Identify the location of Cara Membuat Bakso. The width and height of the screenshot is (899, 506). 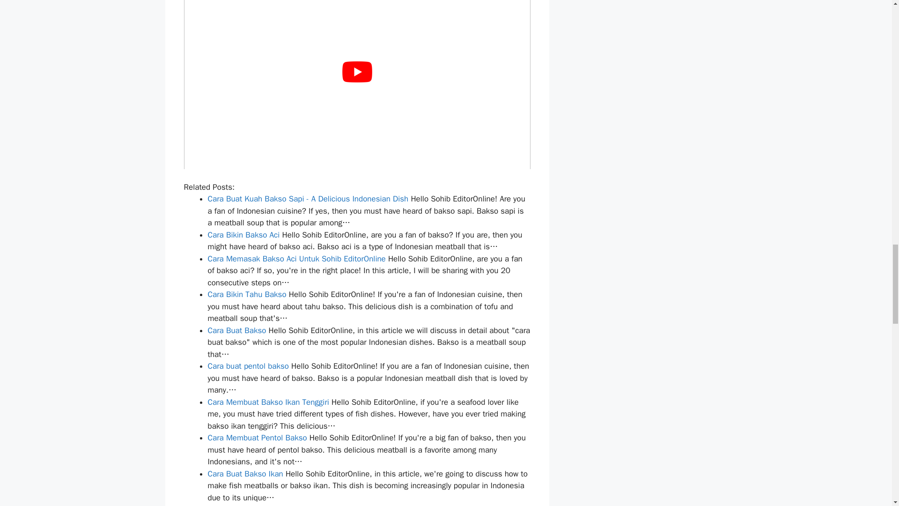
(245, 505).